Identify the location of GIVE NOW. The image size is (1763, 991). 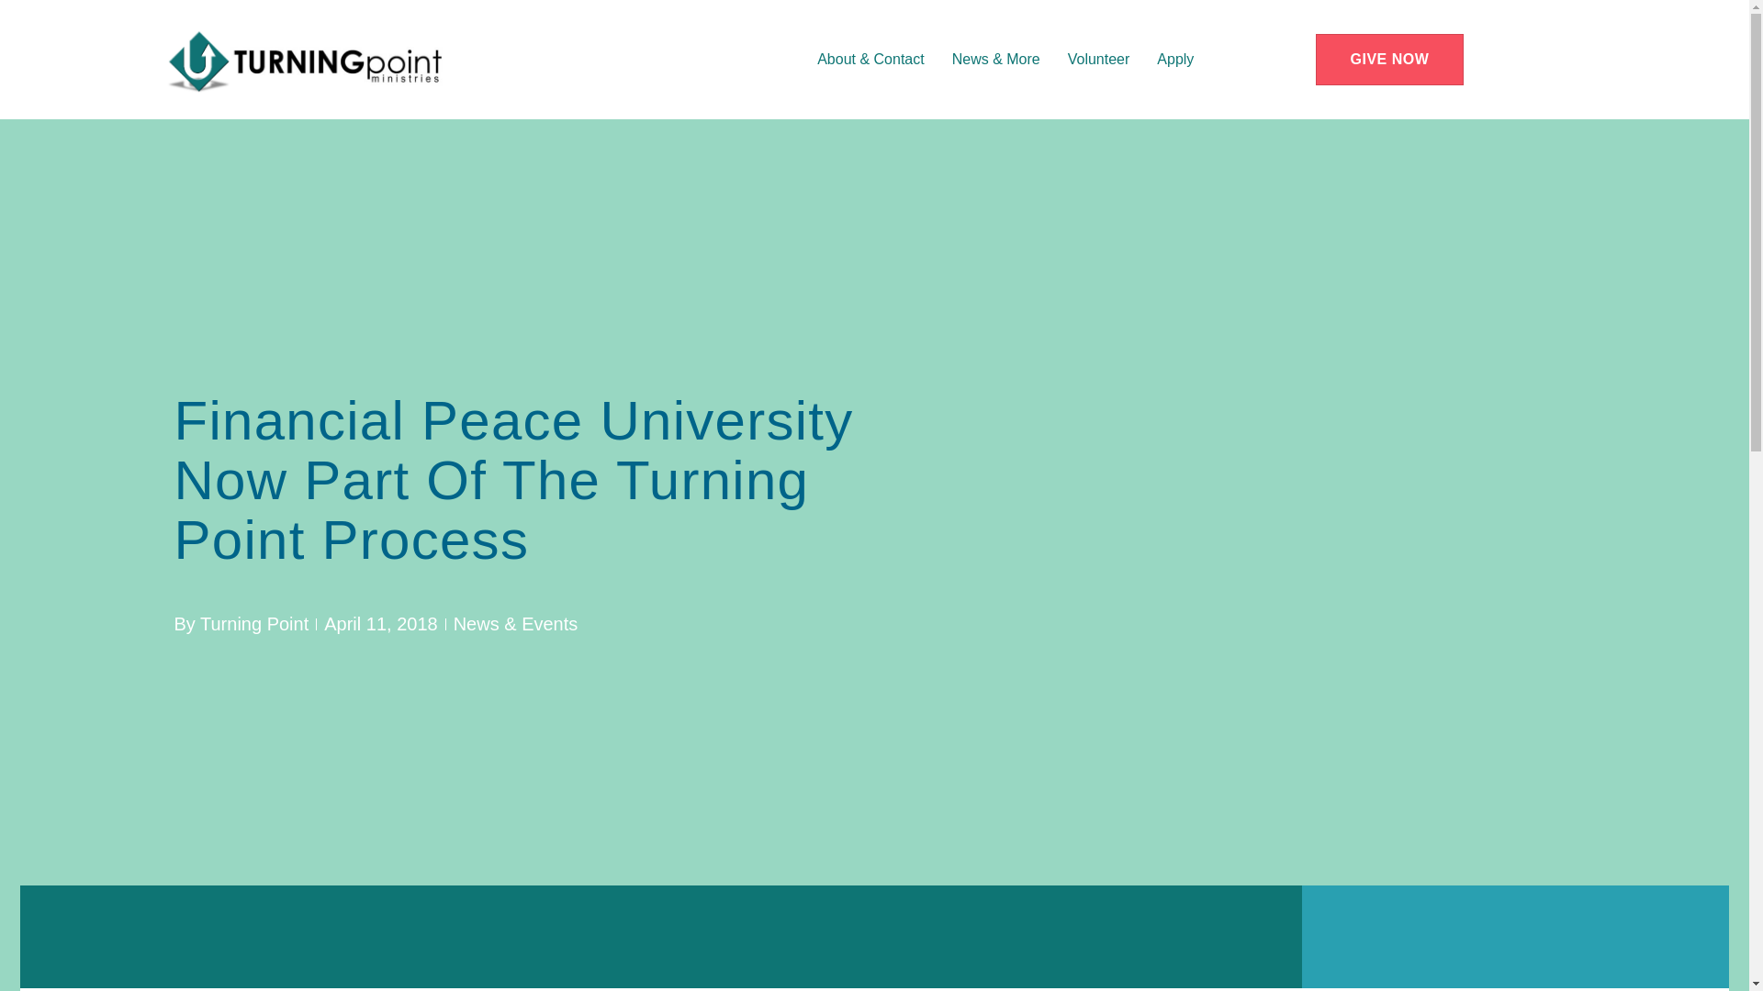
(1390, 59).